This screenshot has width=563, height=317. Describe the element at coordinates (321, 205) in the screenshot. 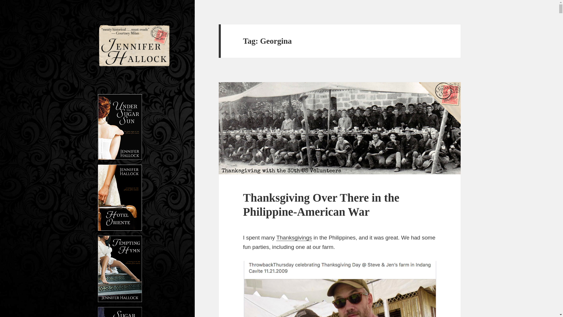

I see `Thanksgiving Over There in the Philippine-American War` at that location.